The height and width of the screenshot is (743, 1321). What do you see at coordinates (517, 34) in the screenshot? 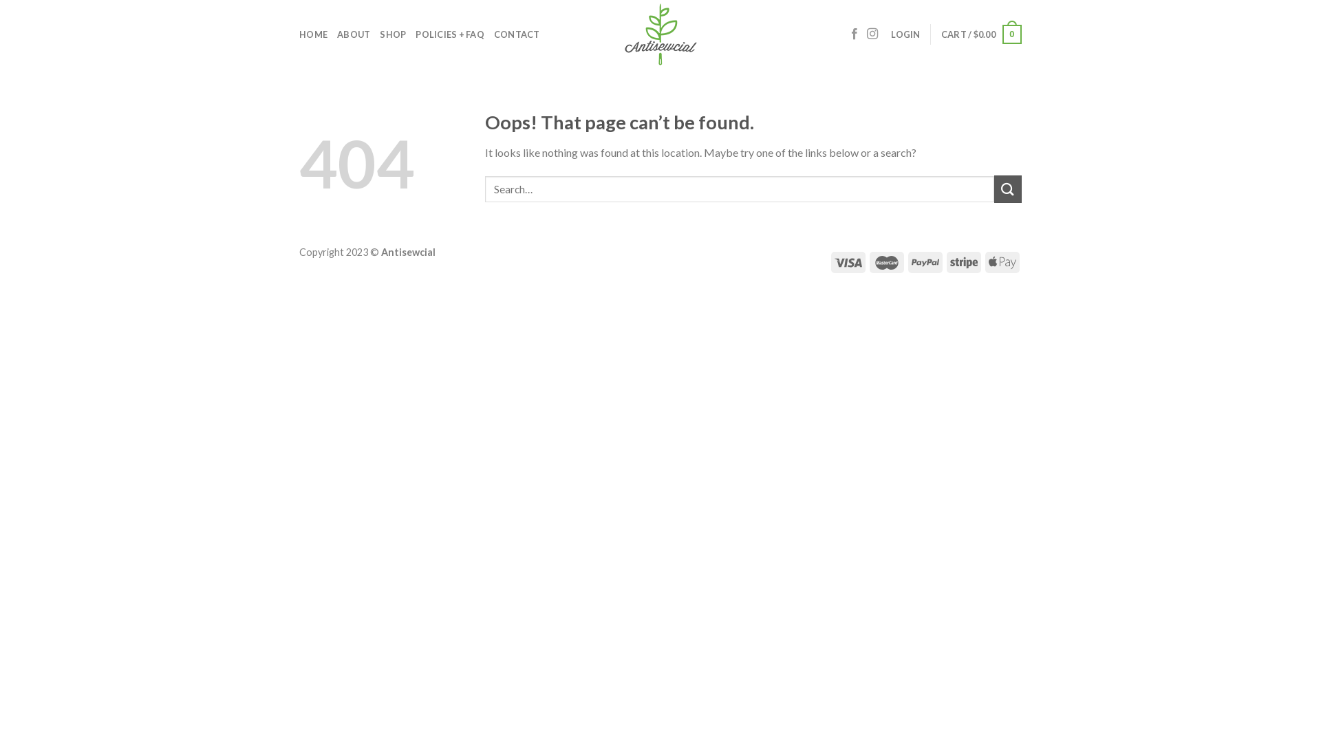
I see `CONTACT` at bounding box center [517, 34].